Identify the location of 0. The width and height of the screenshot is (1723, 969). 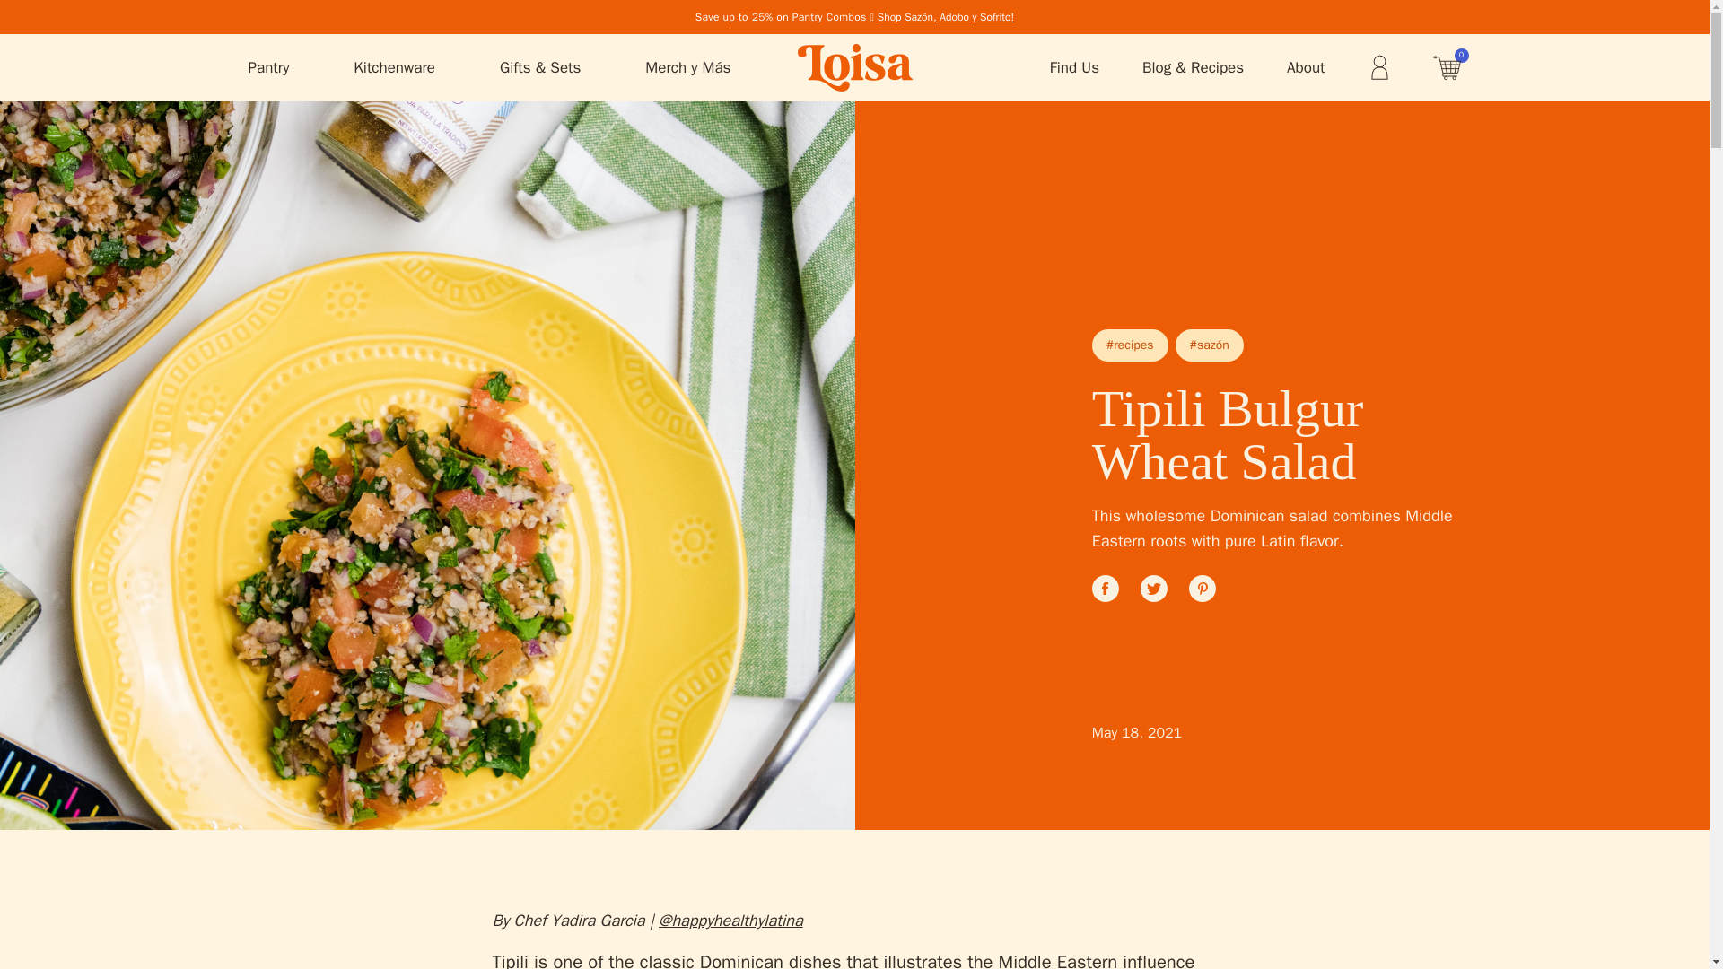
(1447, 67).